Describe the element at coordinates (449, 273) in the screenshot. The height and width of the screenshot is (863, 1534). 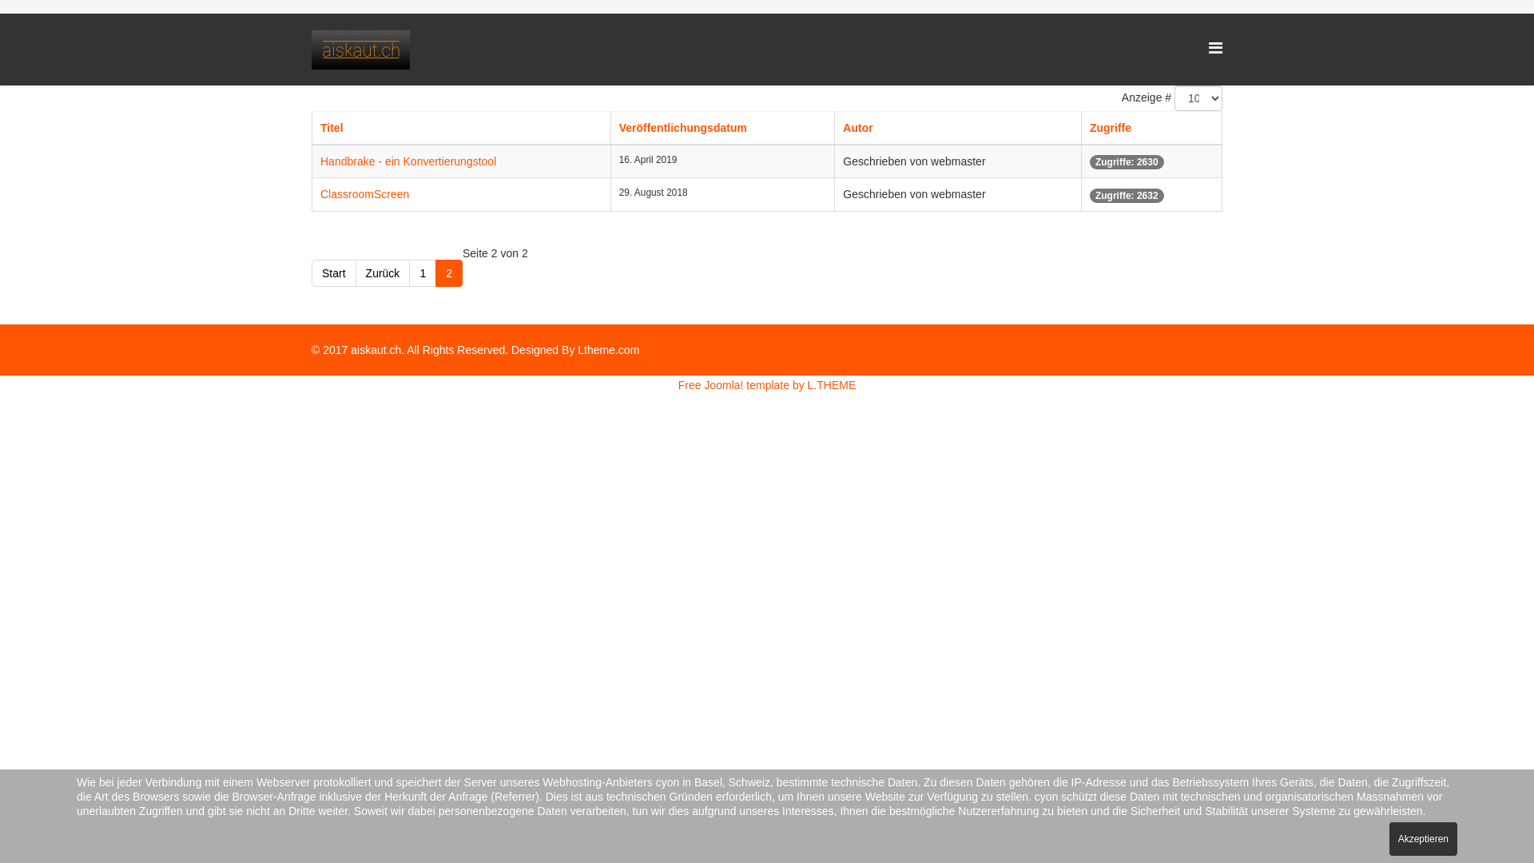
I see `2` at that location.